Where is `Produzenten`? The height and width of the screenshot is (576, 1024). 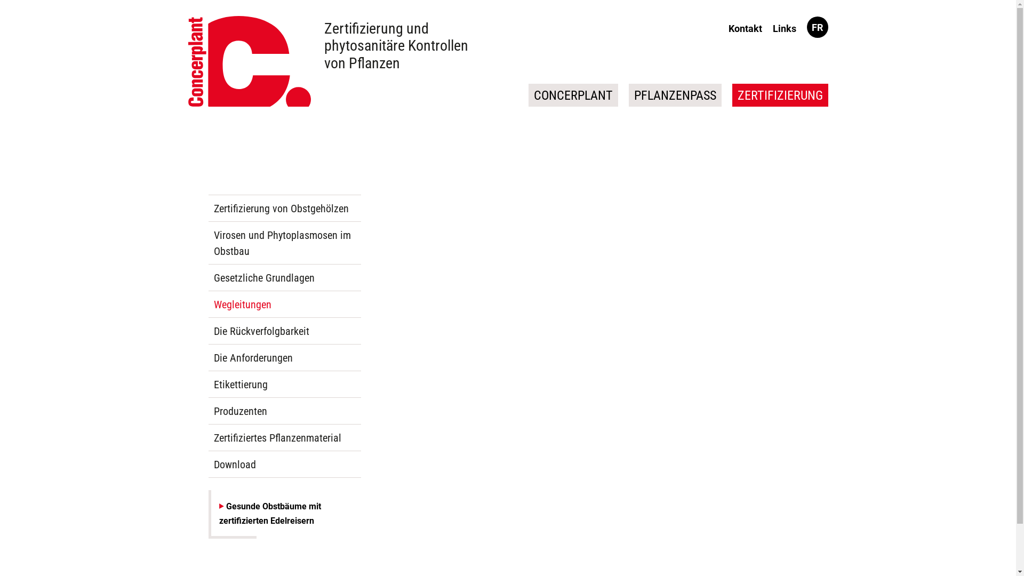
Produzenten is located at coordinates (284, 411).